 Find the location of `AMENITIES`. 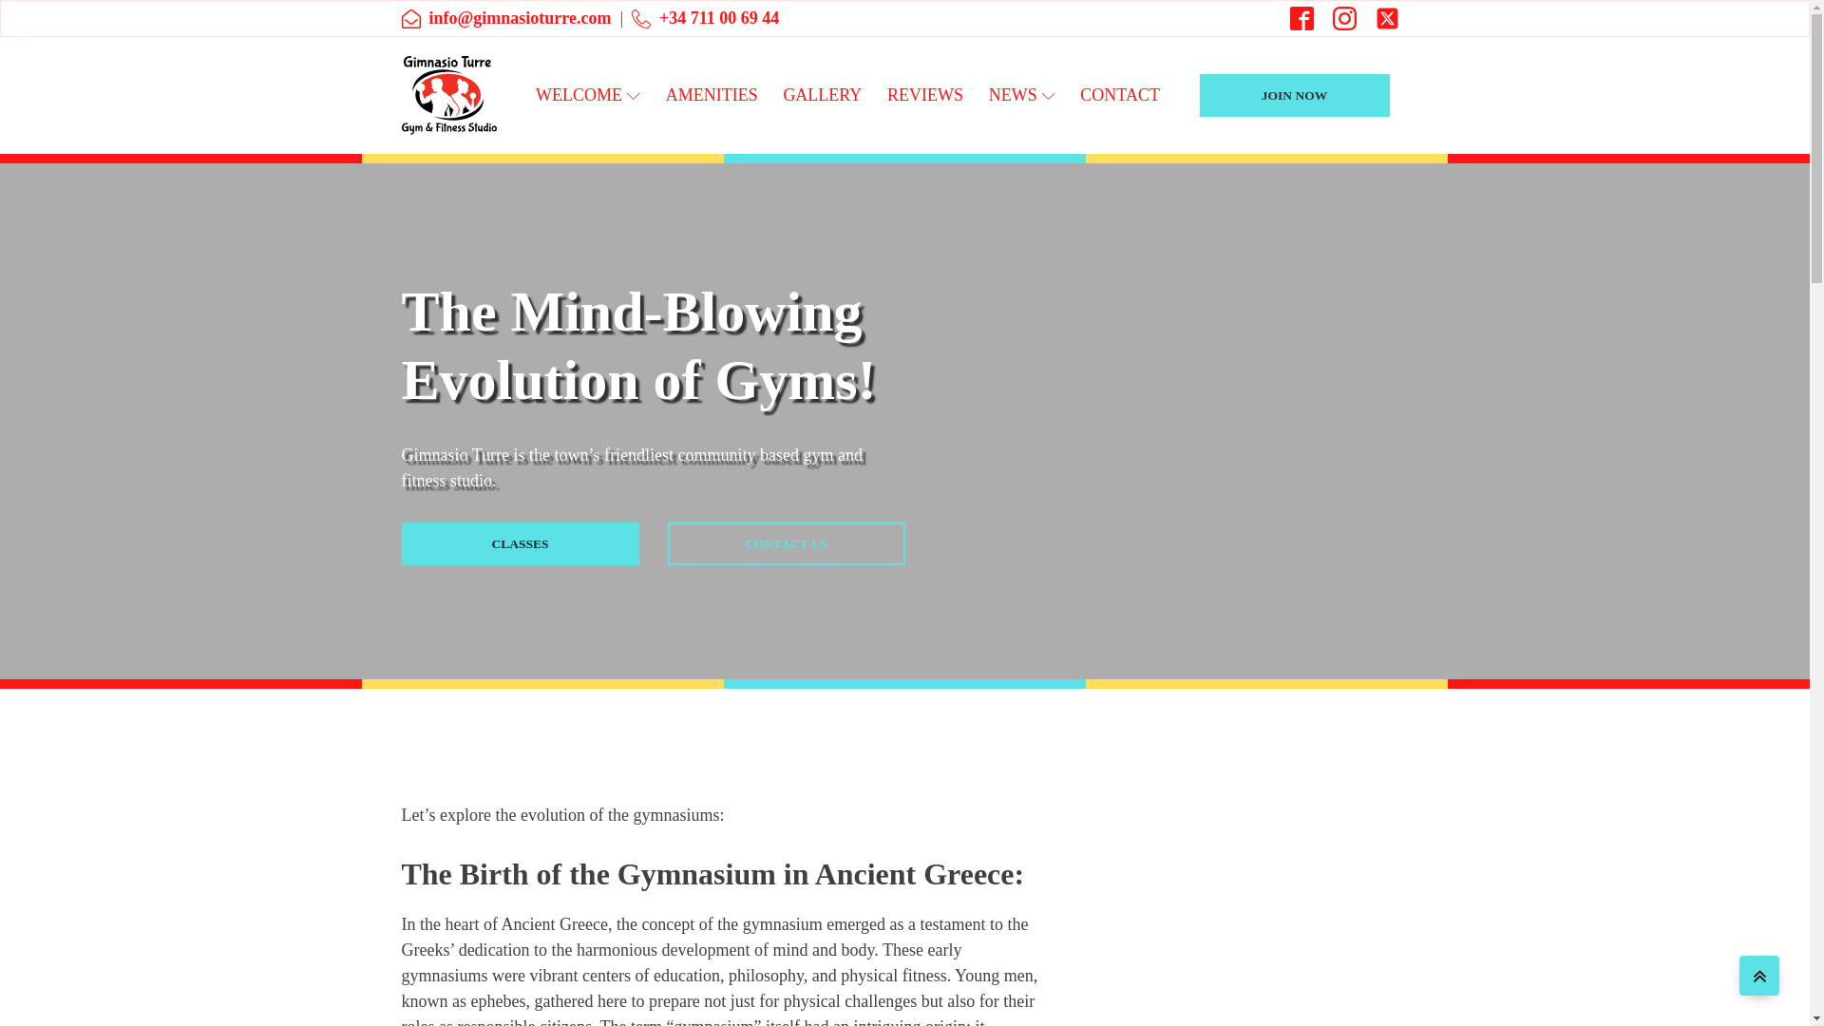

AMENITIES is located at coordinates (711, 95).